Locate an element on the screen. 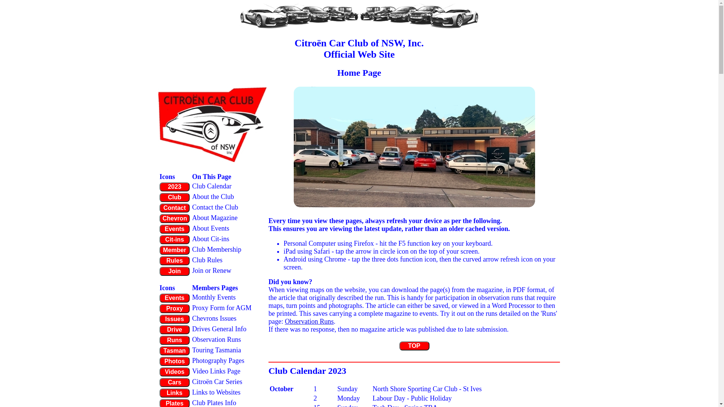  Proxy is located at coordinates (175, 309).